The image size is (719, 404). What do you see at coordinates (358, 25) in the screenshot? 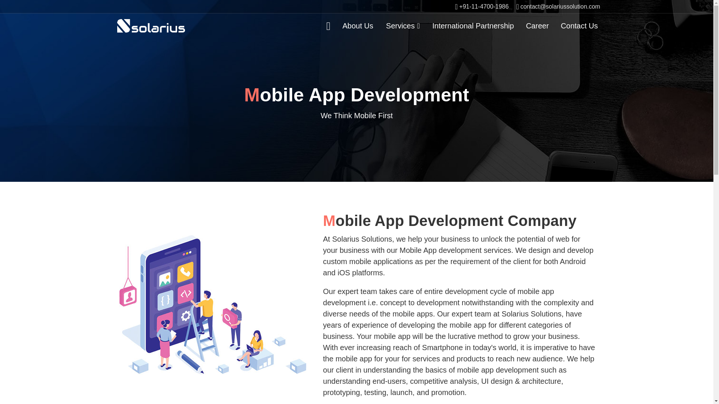
I see `About Us` at bounding box center [358, 25].